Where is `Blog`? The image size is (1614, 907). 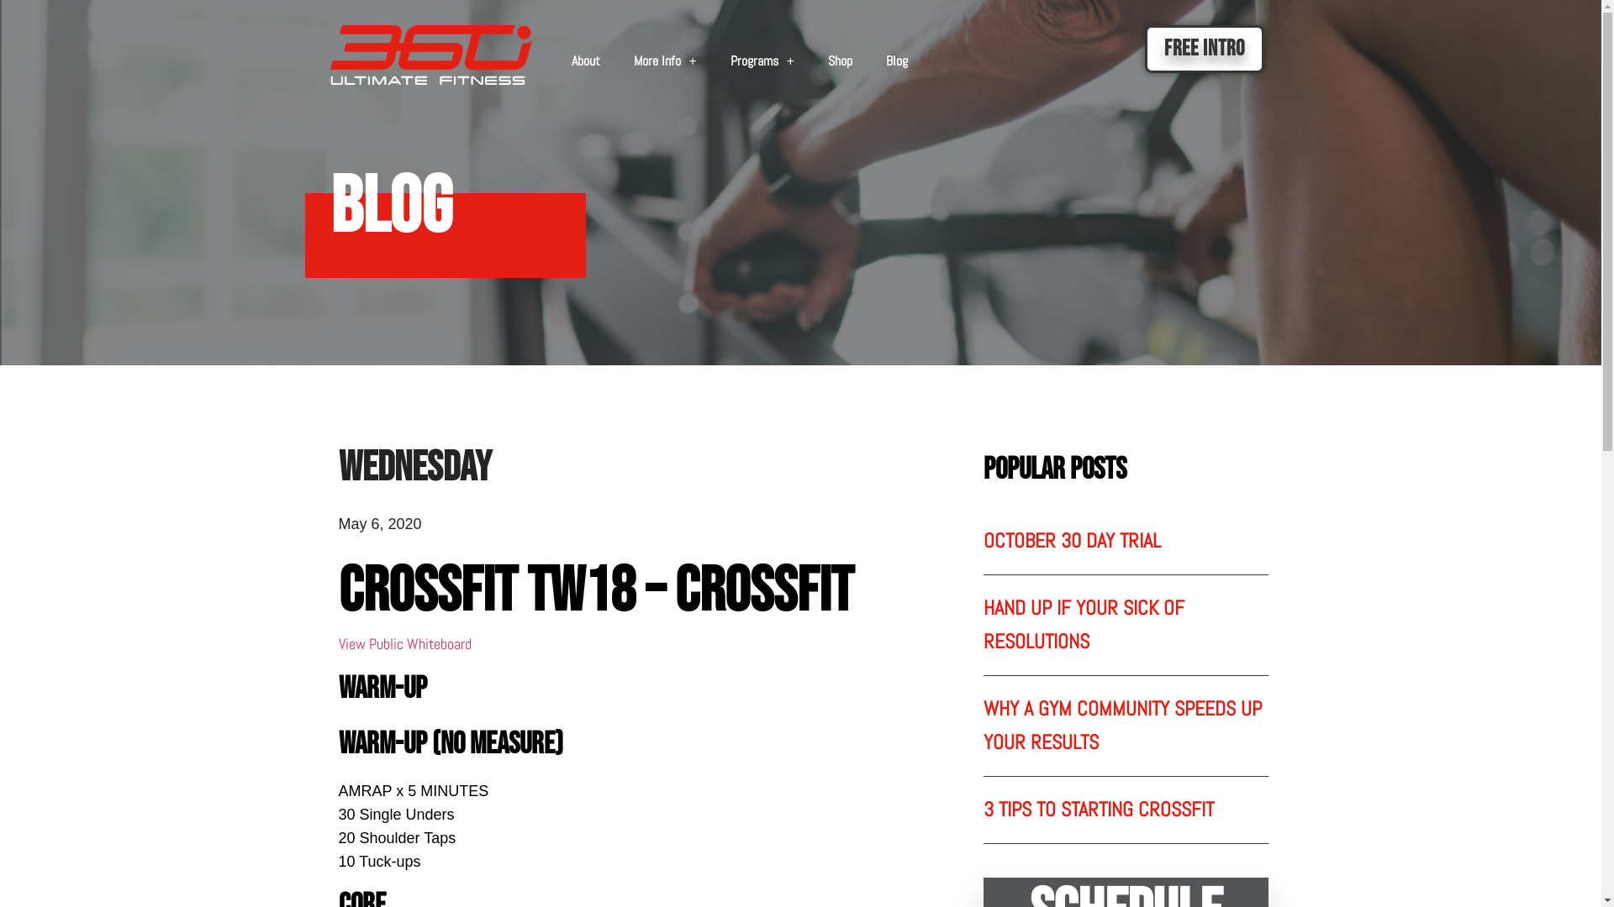 Blog is located at coordinates (897, 61).